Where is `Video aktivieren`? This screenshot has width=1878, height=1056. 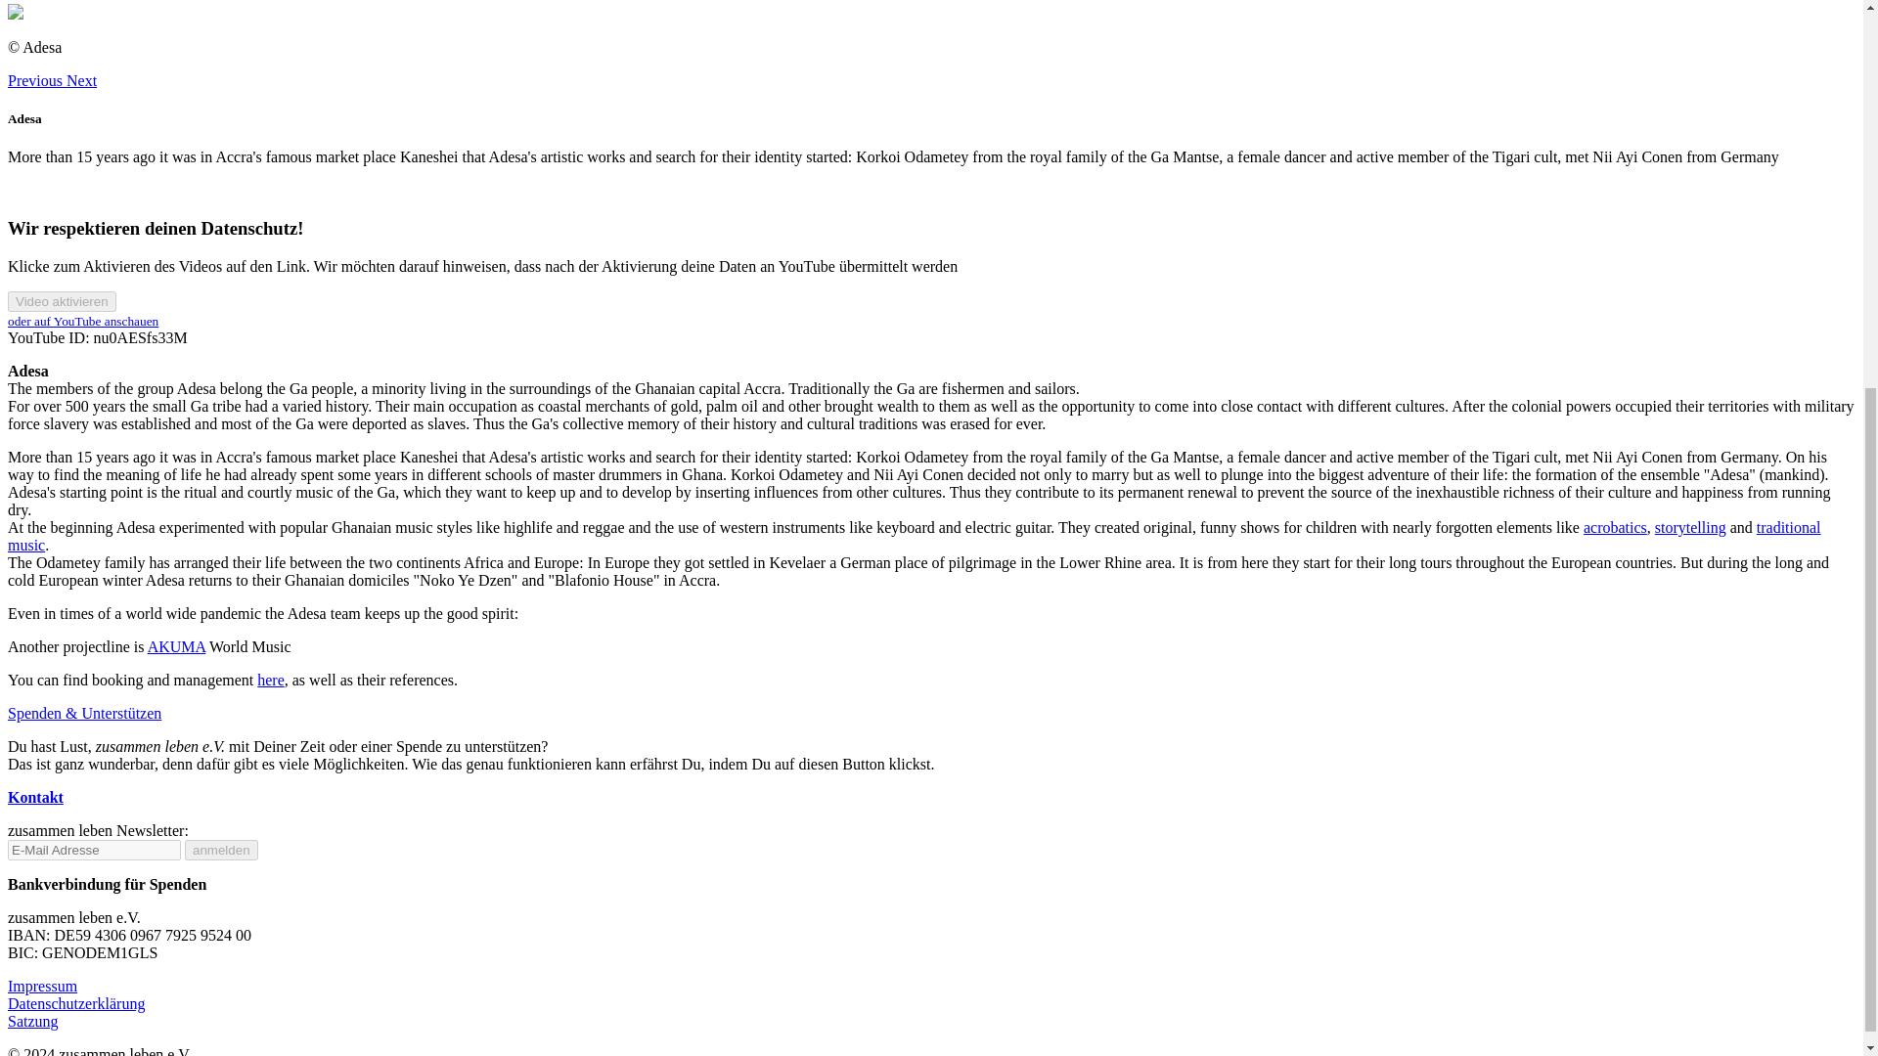 Video aktivieren is located at coordinates (62, 301).